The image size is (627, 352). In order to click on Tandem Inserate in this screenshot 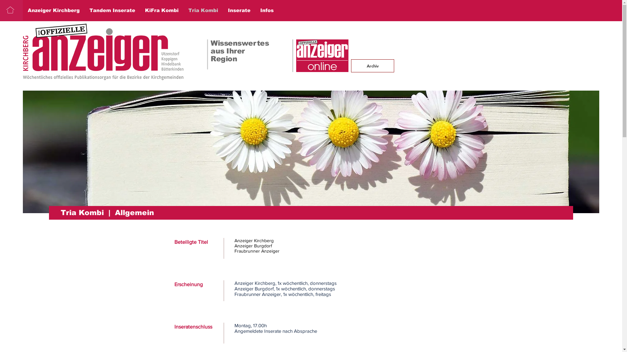, I will do `click(112, 10)`.